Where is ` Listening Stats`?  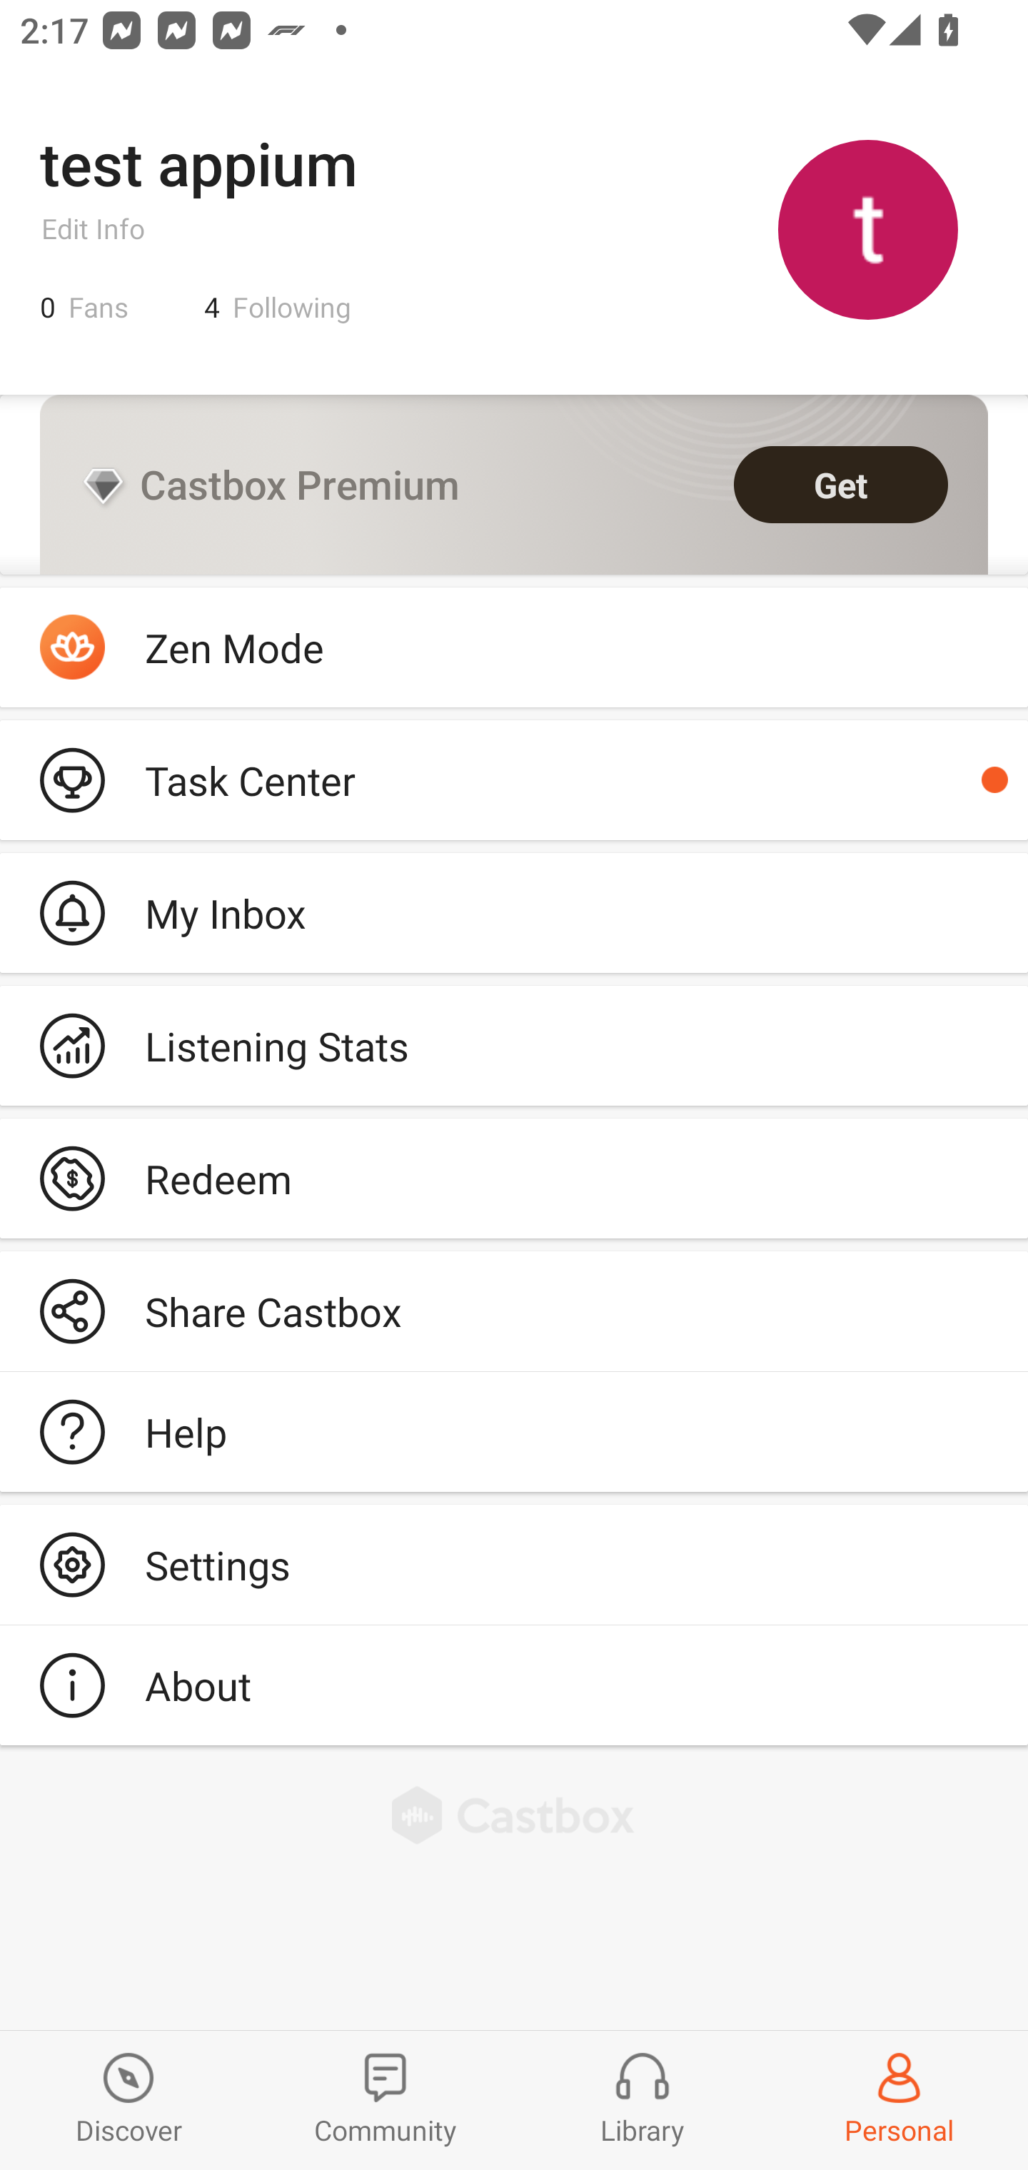
 Listening Stats is located at coordinates (514, 1046).